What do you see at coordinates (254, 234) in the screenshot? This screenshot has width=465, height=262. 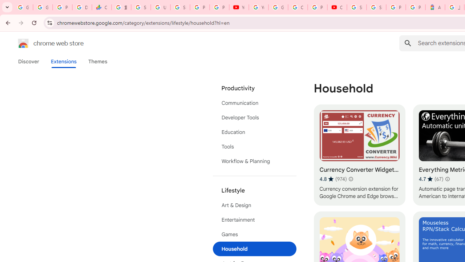 I see `Games` at bounding box center [254, 234].